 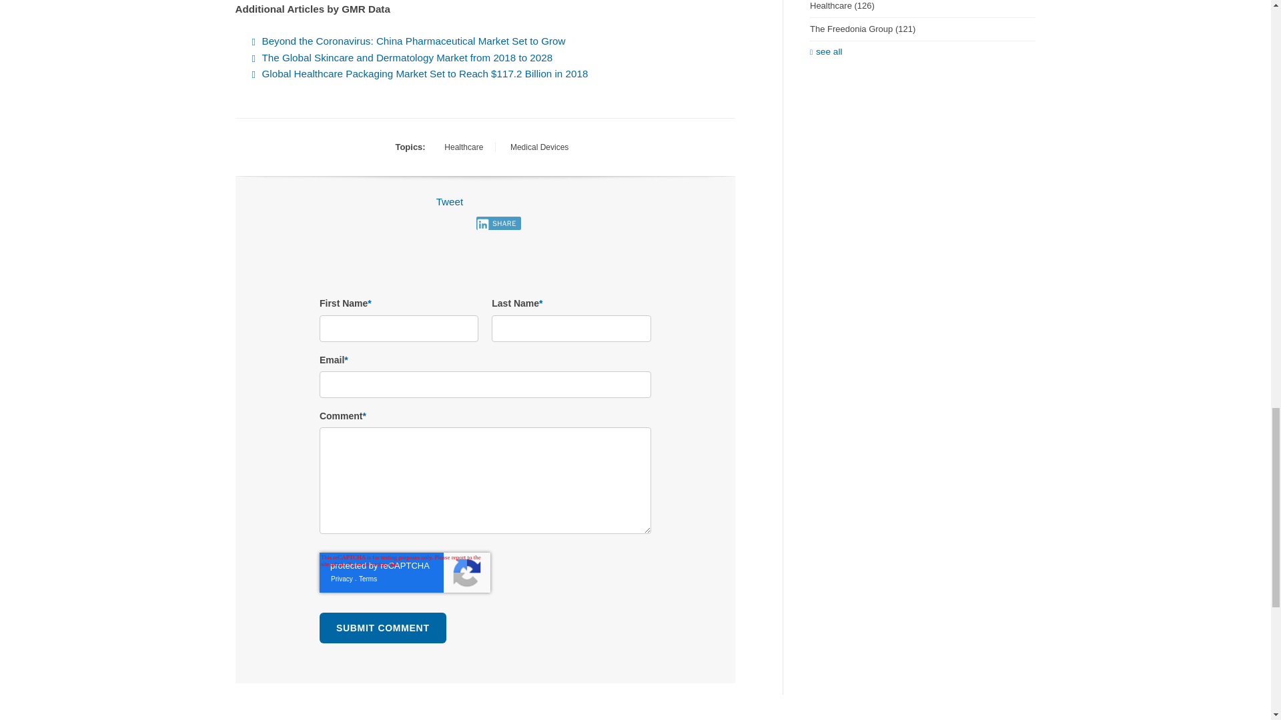 What do you see at coordinates (450, 201) in the screenshot?
I see `Tweet` at bounding box center [450, 201].